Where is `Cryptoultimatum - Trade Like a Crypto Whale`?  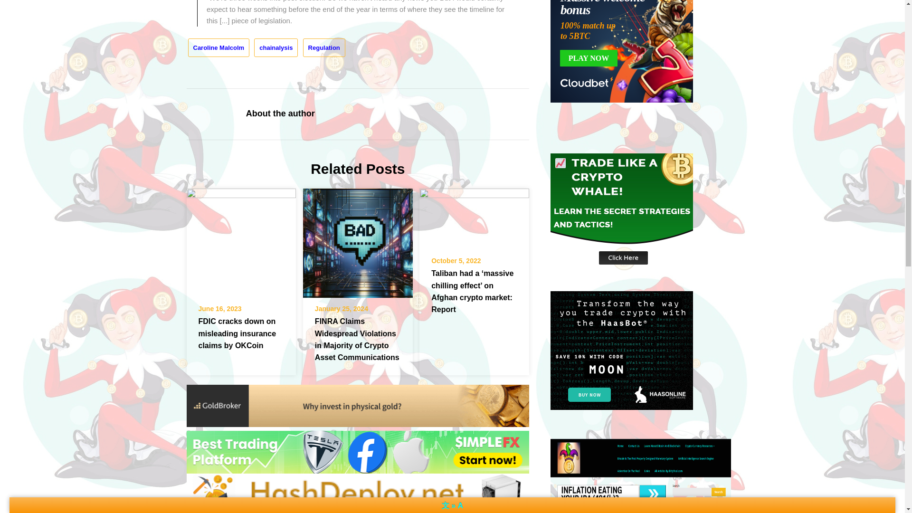 Cryptoultimatum - Trade Like a Crypto Whale is located at coordinates (622, 213).